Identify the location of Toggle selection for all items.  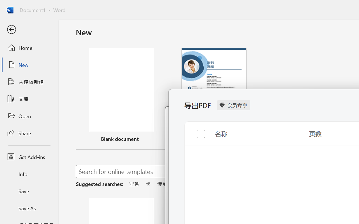
(196, 132).